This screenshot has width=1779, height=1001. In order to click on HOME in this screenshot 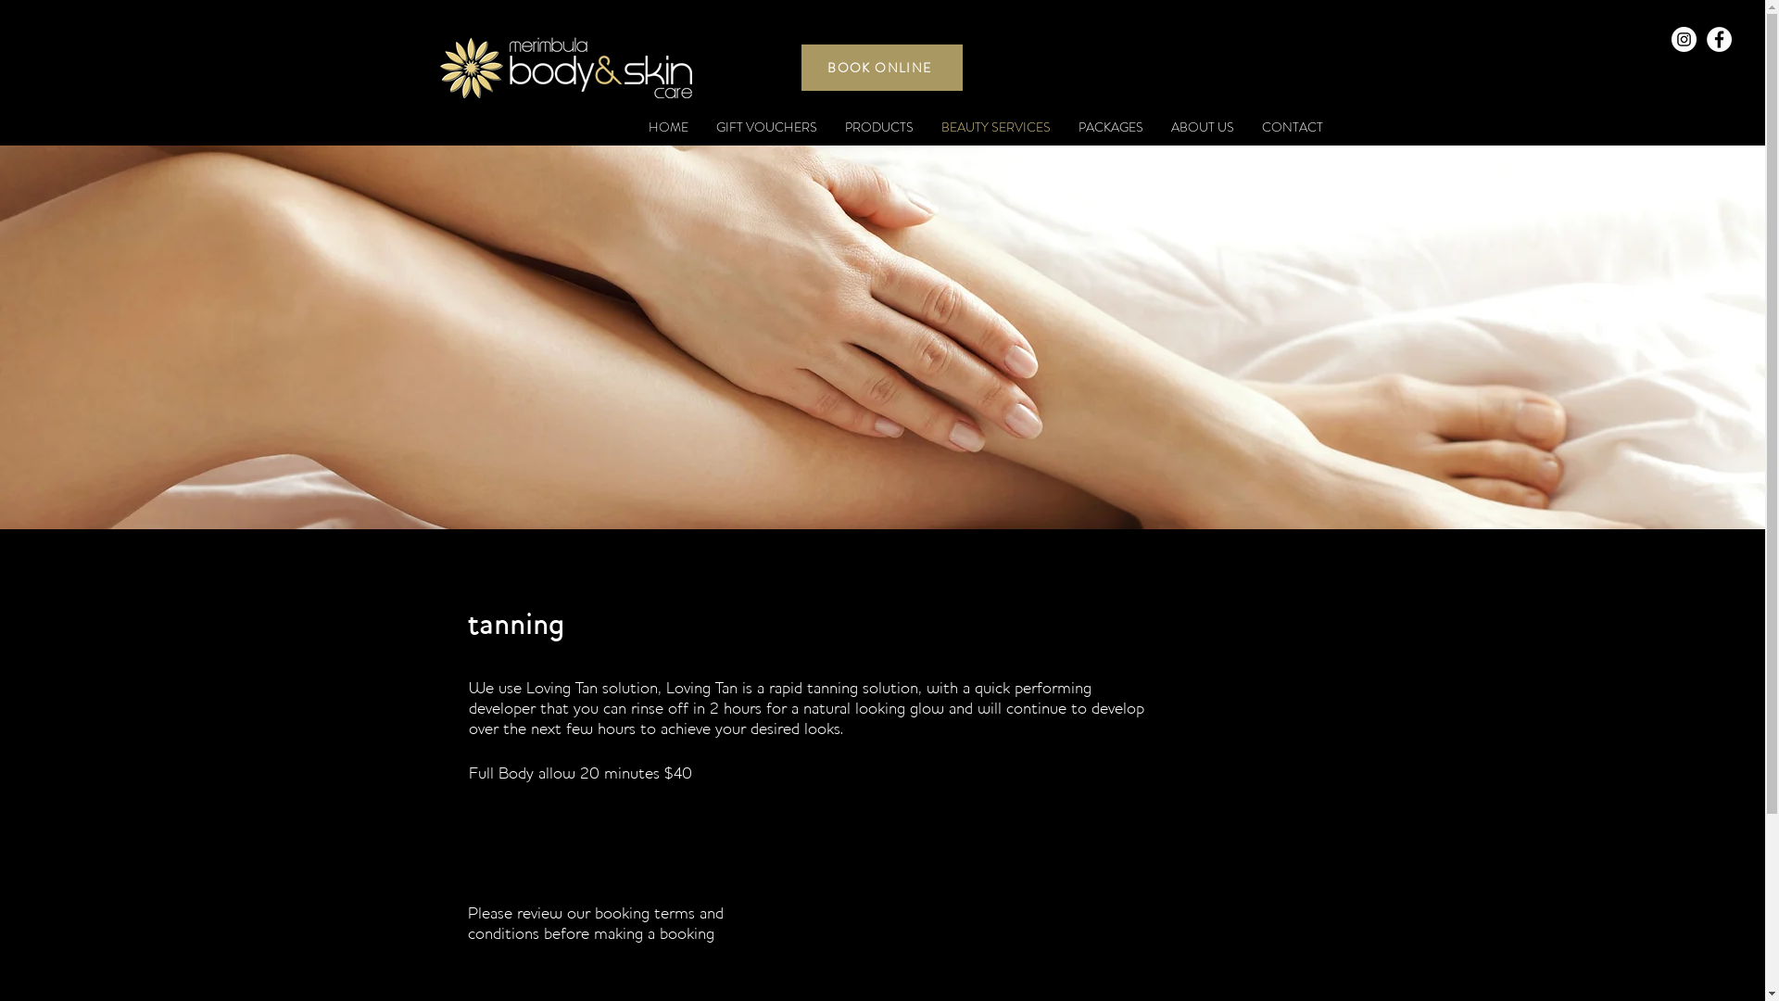, I will do `click(667, 128)`.